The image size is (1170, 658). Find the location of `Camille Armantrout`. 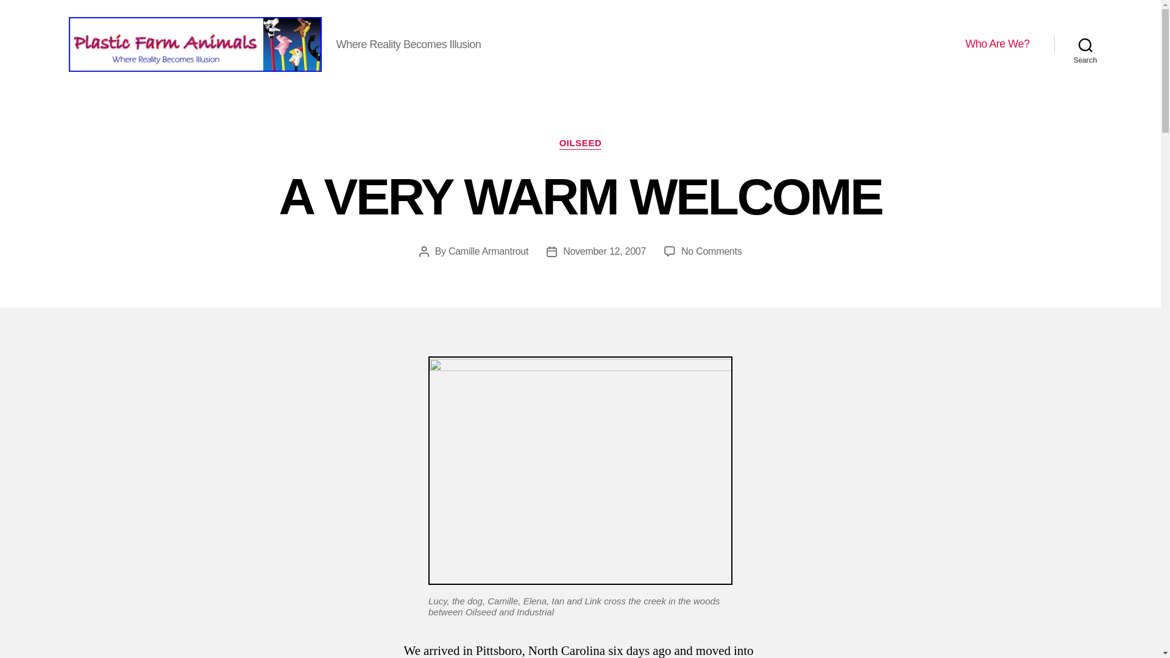

Camille Armantrout is located at coordinates (604, 251).